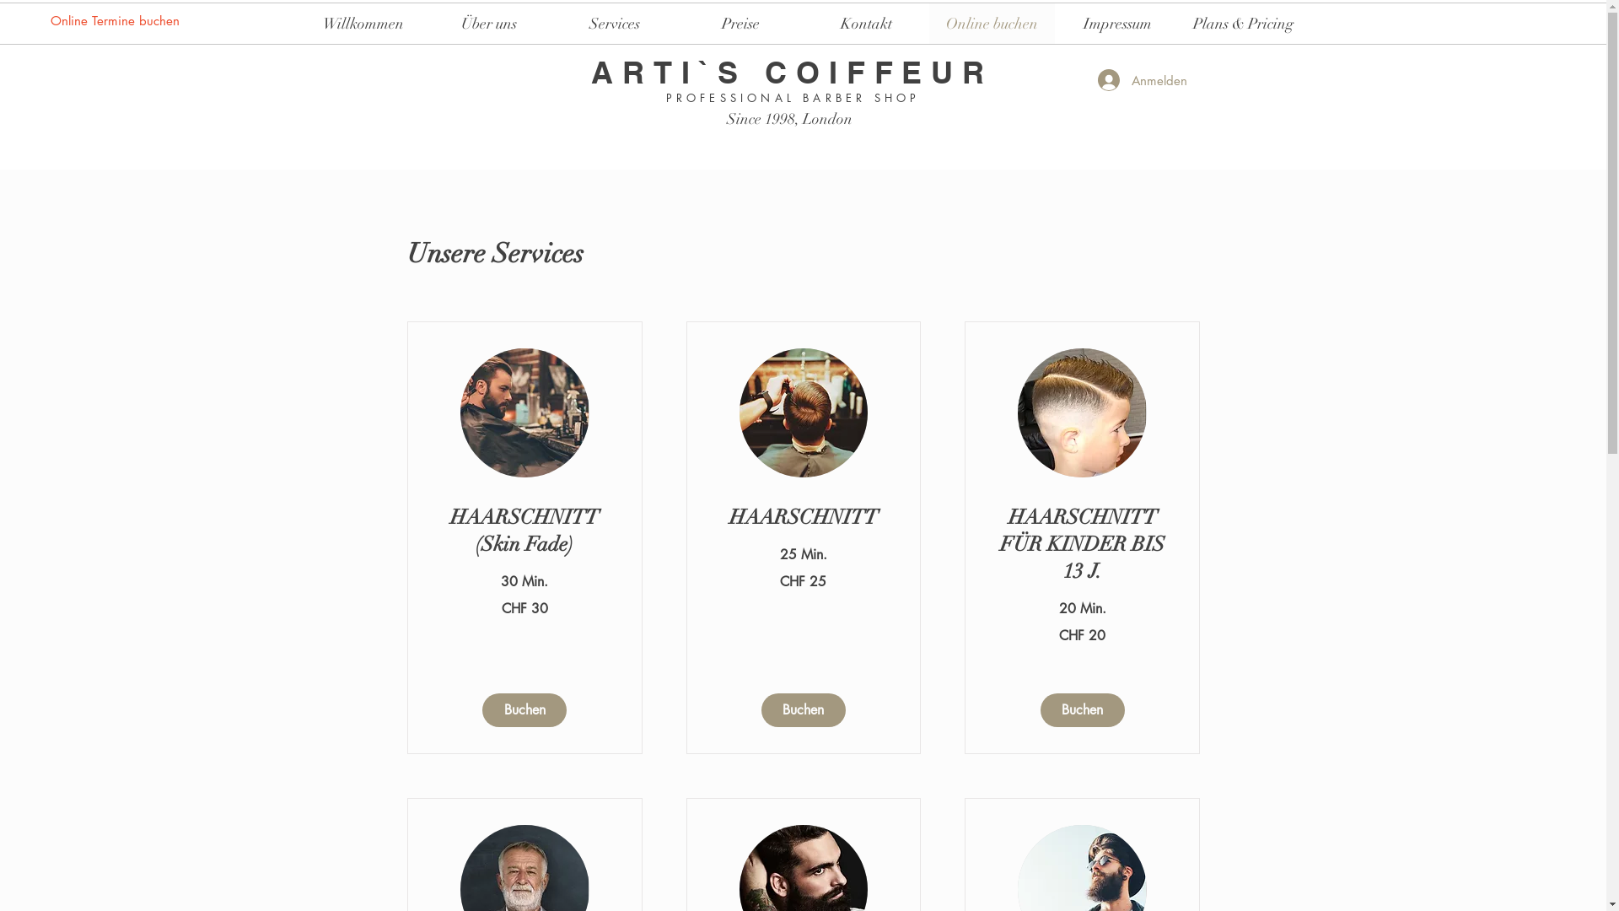 The width and height of the screenshot is (1619, 911). I want to click on Services, so click(614, 24).